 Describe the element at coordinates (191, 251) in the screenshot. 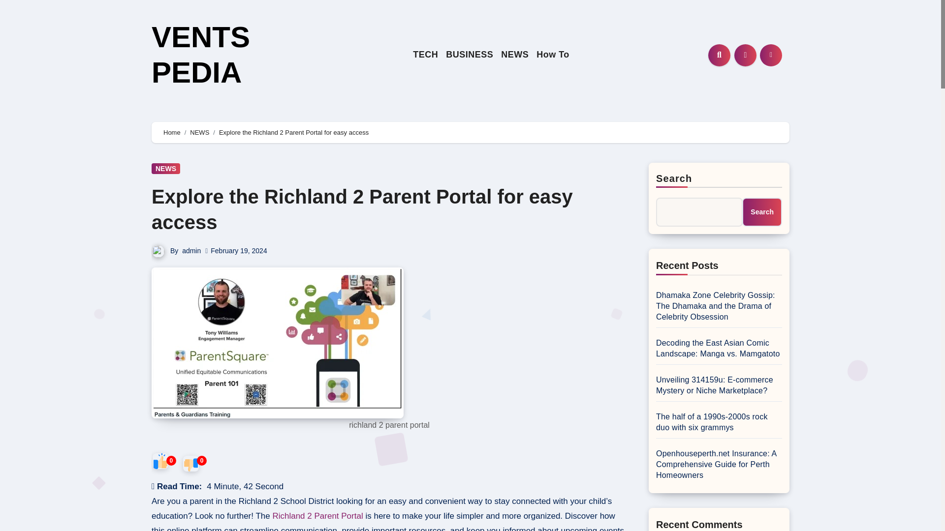

I see `admin` at that location.